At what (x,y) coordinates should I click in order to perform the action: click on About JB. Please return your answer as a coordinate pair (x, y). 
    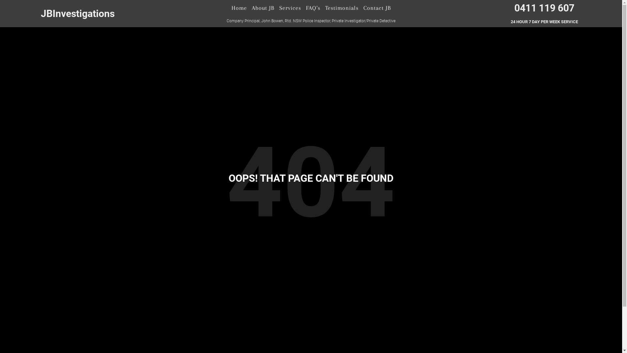
    Looking at the image, I should click on (263, 8).